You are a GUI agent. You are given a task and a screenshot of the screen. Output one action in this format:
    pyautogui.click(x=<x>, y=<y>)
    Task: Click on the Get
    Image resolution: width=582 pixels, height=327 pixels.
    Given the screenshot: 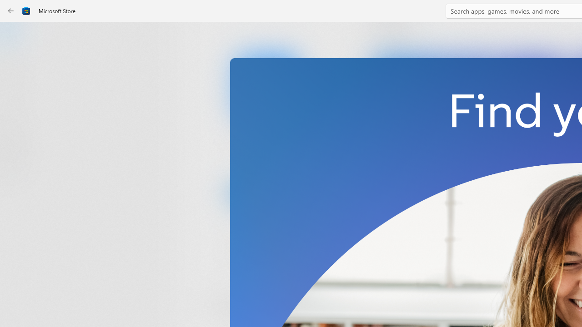 What is the action you would take?
    pyautogui.click(x=266, y=193)
    